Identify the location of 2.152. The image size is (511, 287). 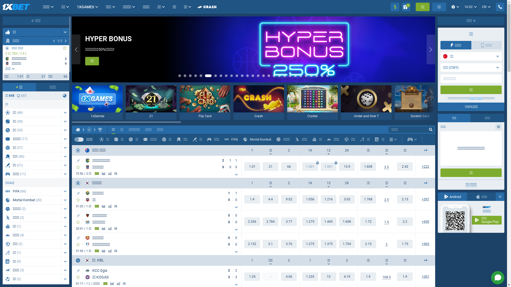
(252, 244).